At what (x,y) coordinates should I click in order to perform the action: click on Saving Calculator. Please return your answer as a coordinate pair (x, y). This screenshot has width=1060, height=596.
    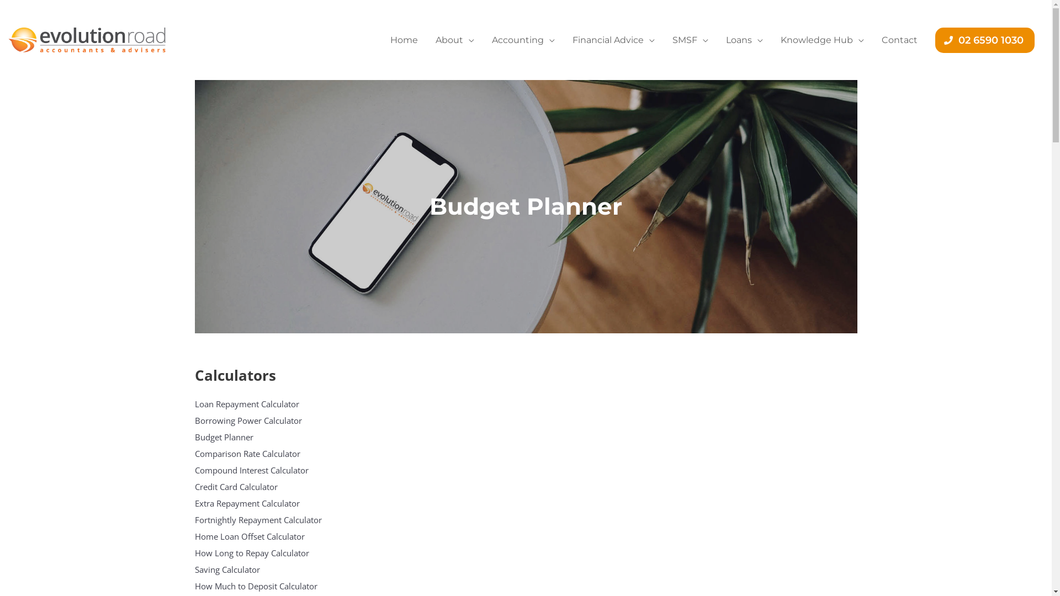
    Looking at the image, I should click on (283, 570).